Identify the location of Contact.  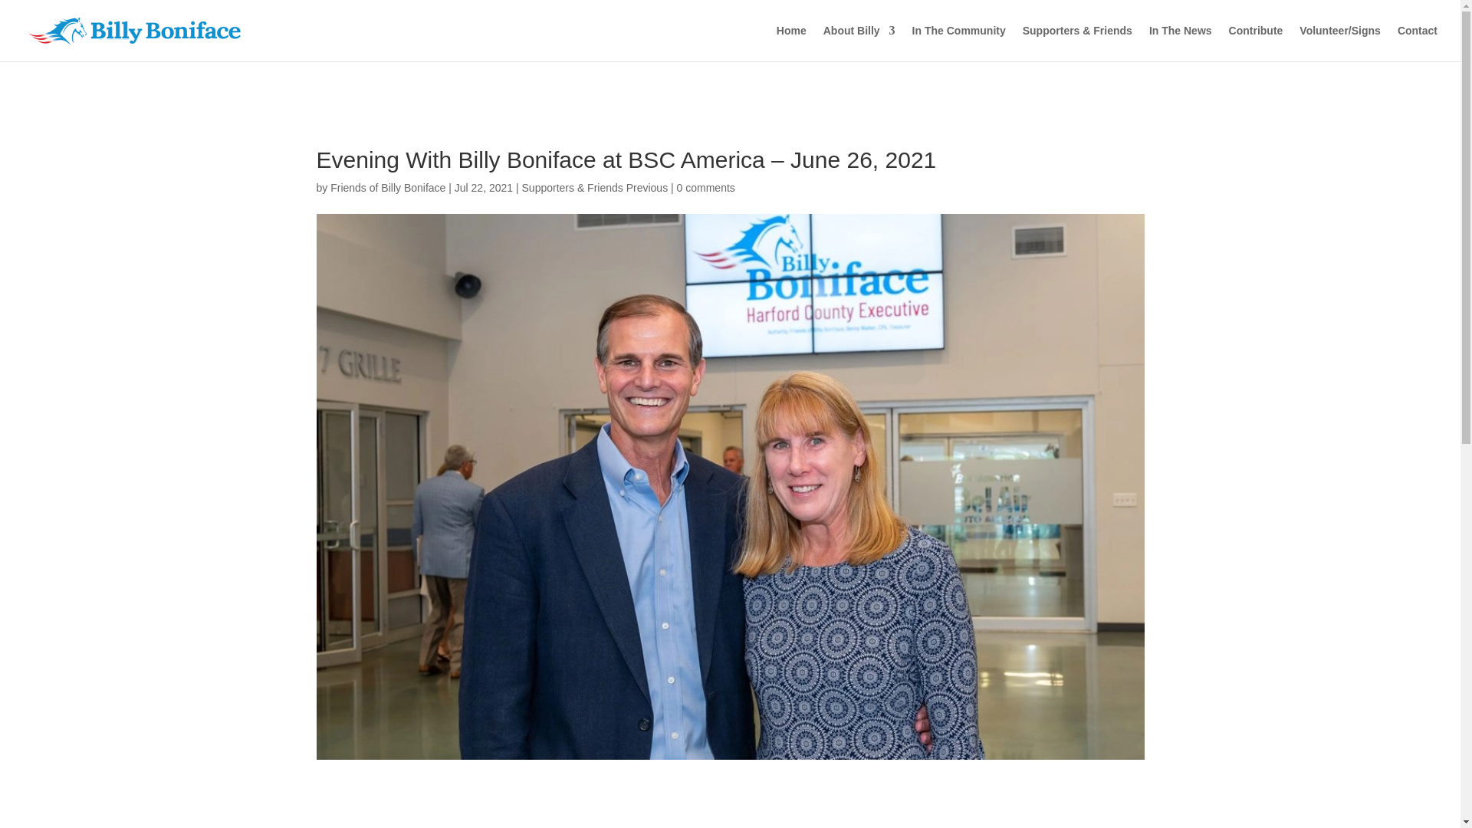
(1417, 43).